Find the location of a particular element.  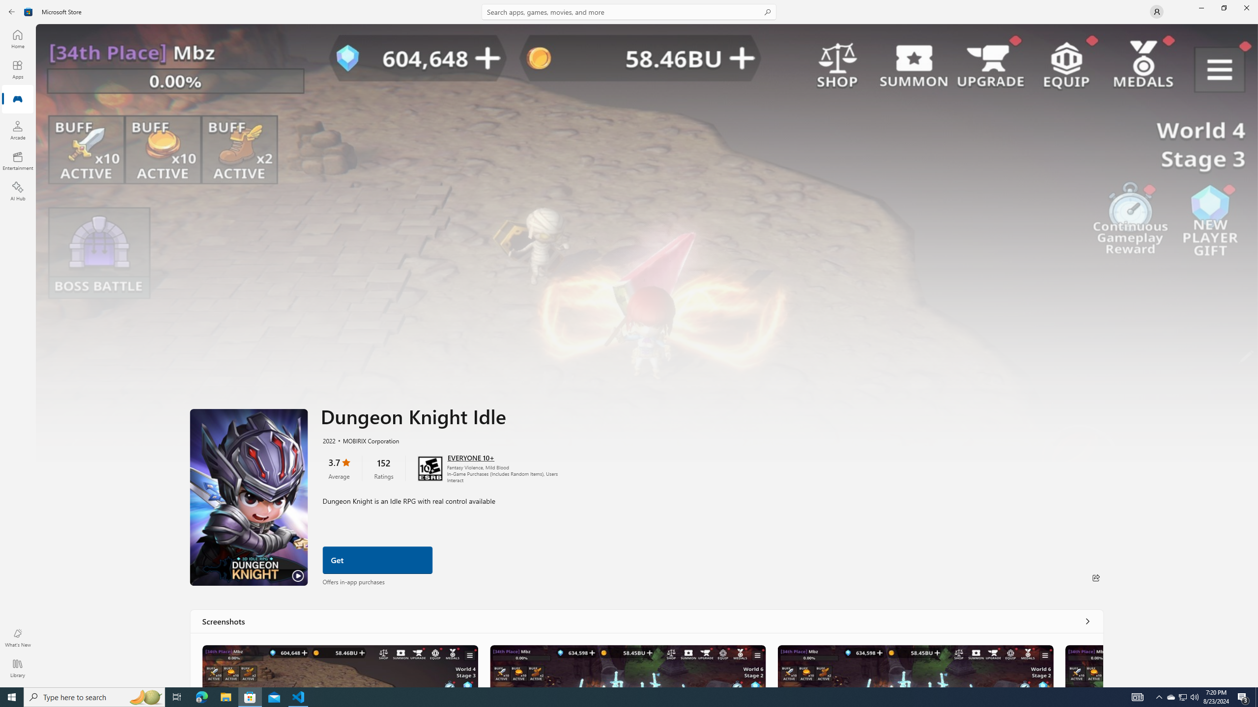

MOBIRIX Corporation is located at coordinates (367, 440).